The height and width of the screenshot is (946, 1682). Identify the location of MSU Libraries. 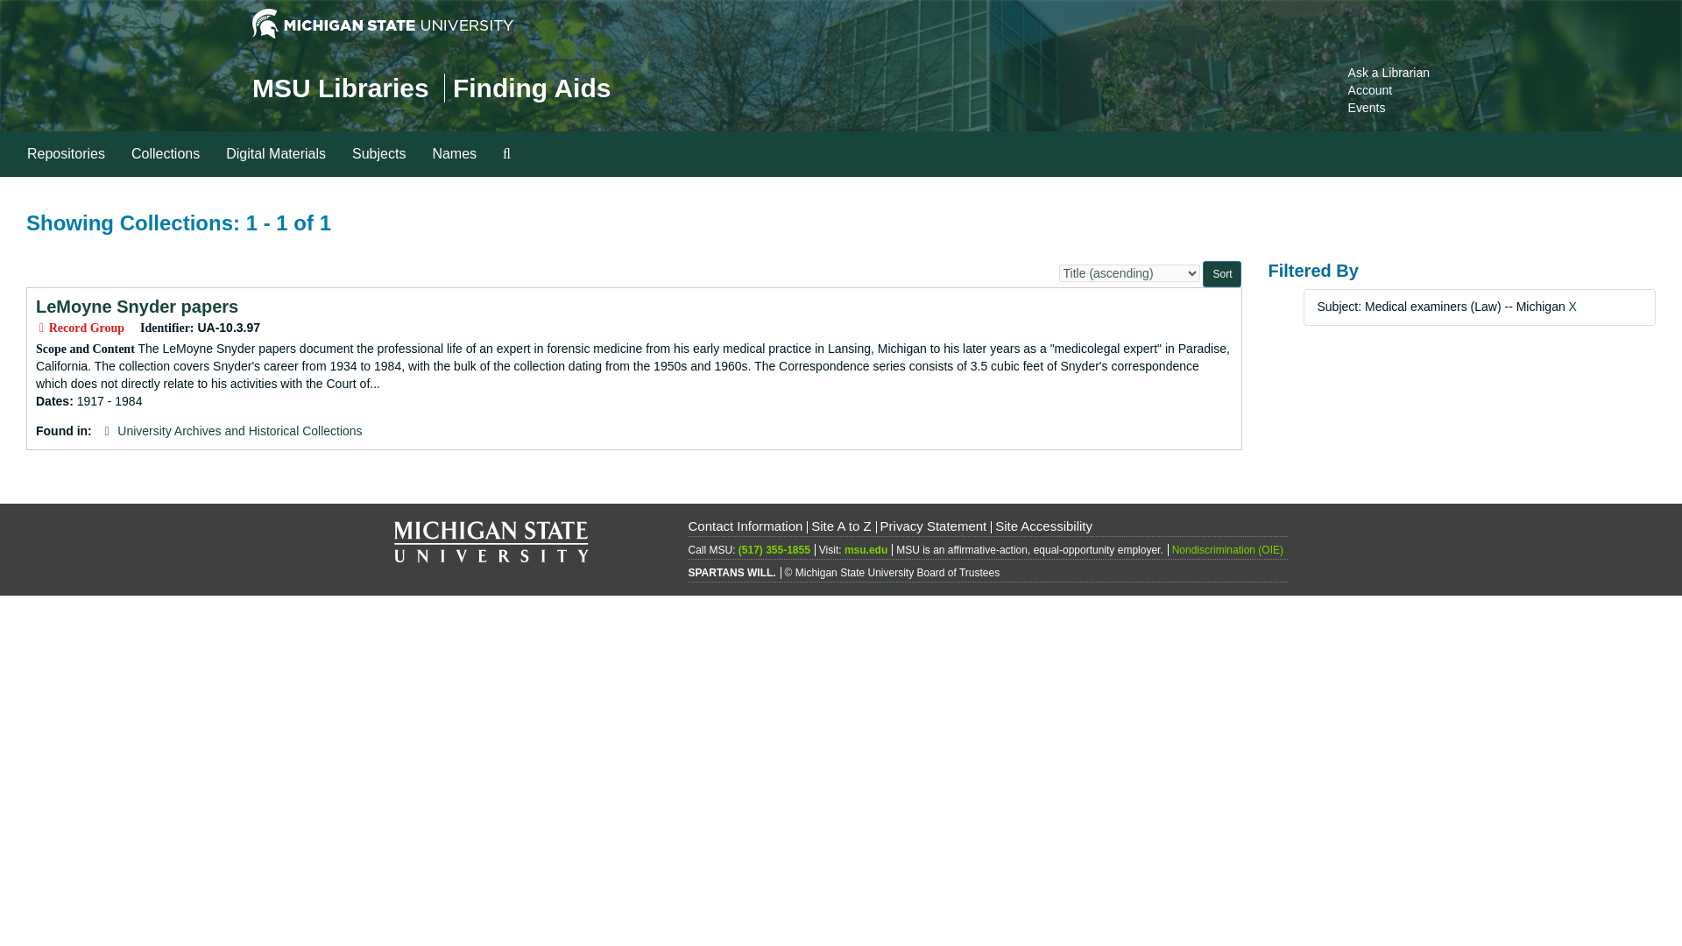
(340, 88).